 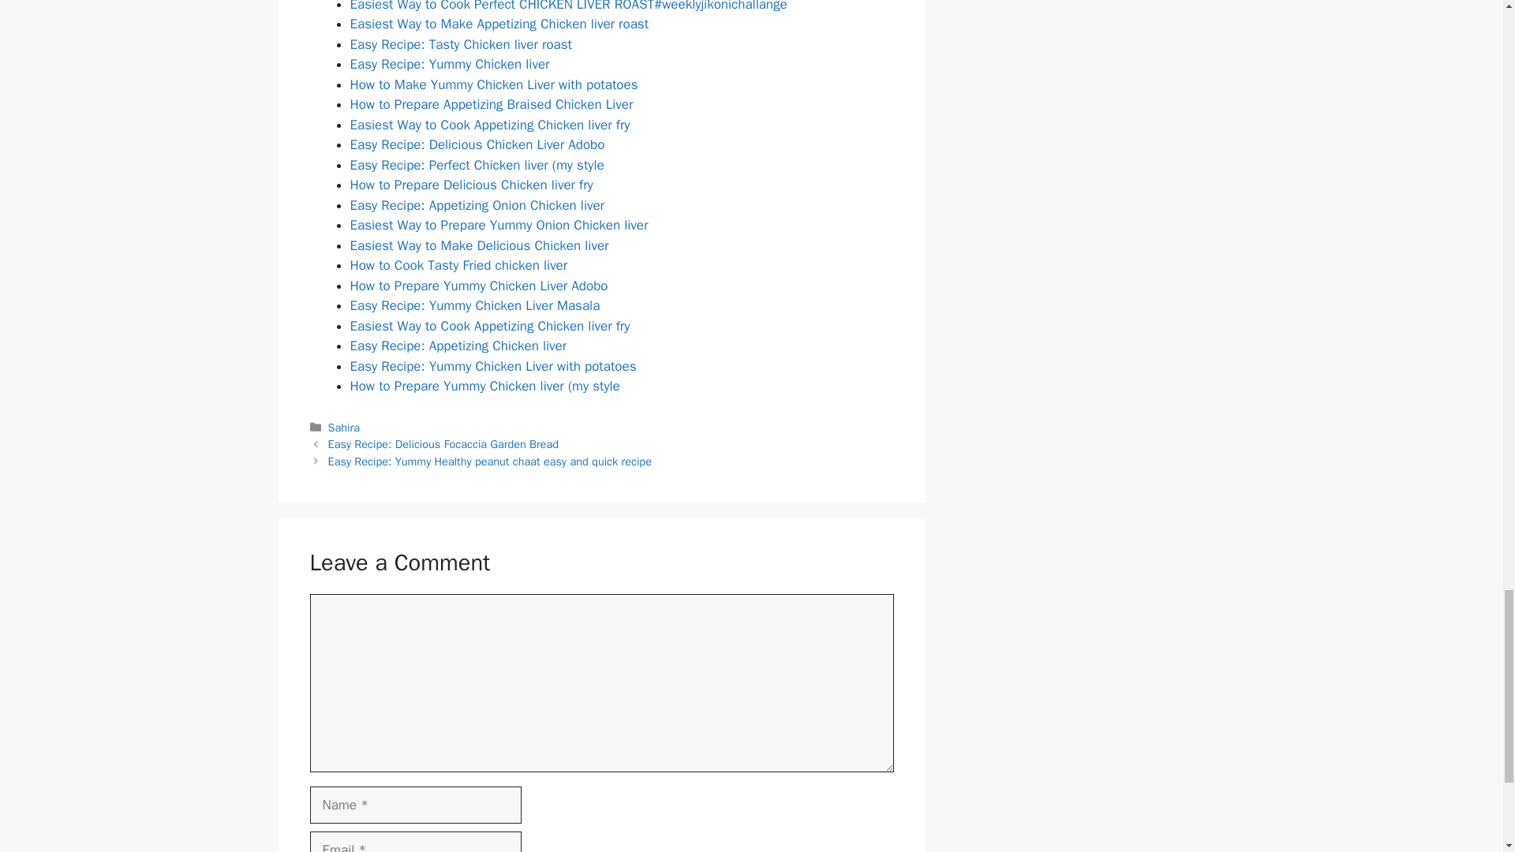 What do you see at coordinates (479, 245) in the screenshot?
I see `Easiest Way to Make Delicious Chicken liver` at bounding box center [479, 245].